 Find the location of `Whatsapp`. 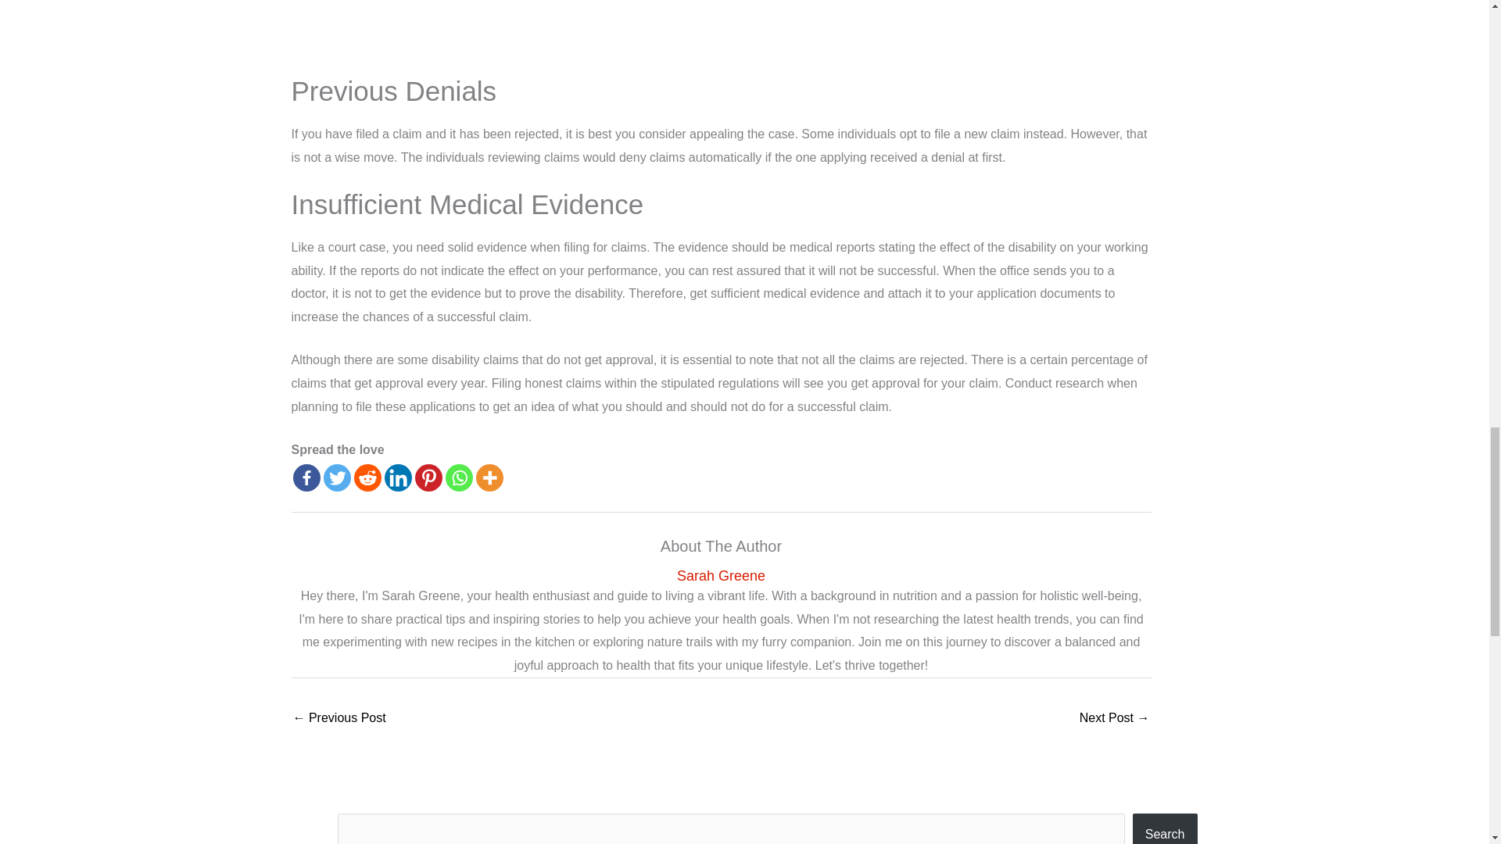

Whatsapp is located at coordinates (459, 477).